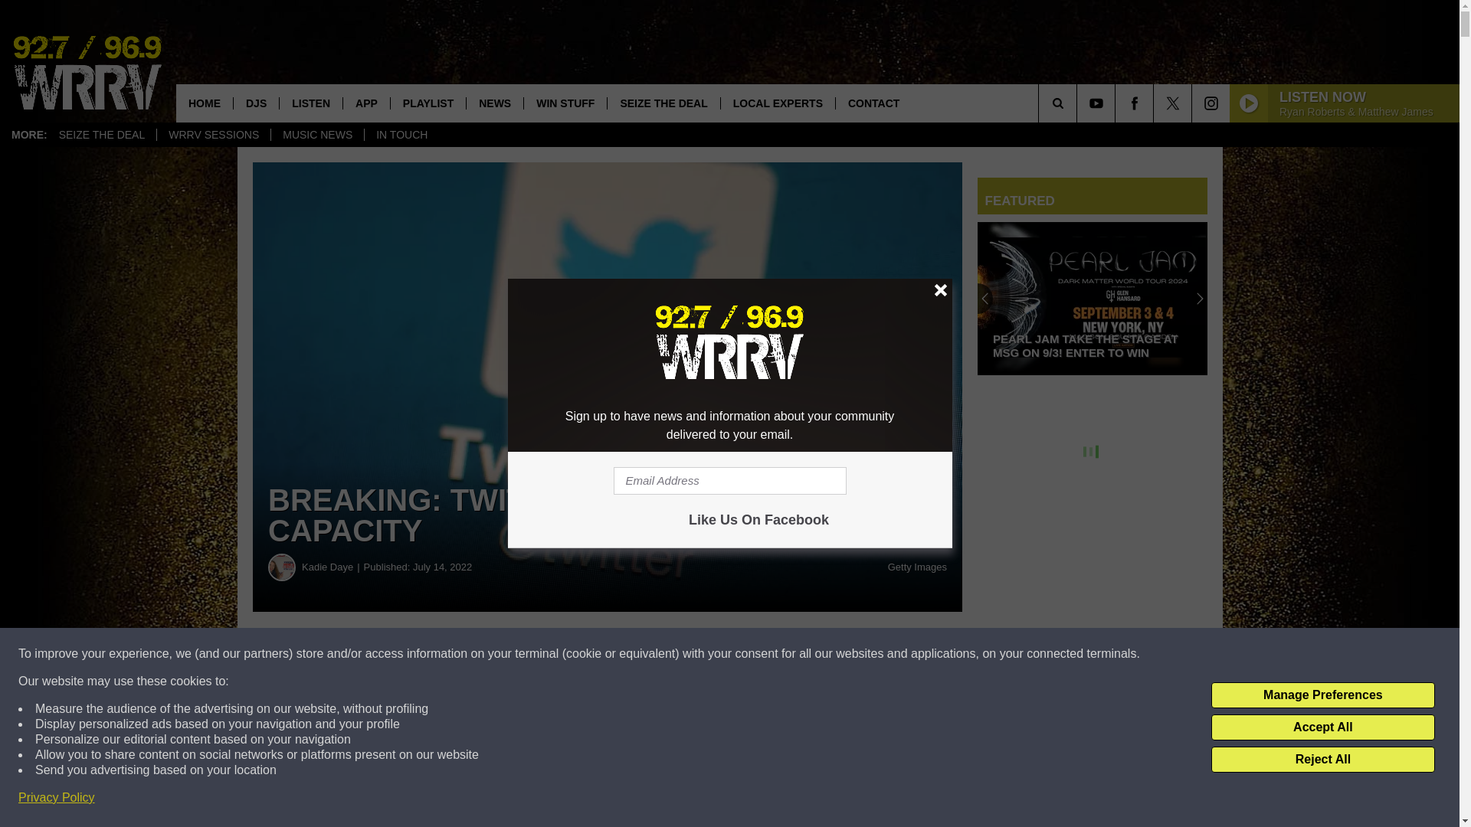  Describe the element at coordinates (1322, 760) in the screenshot. I see `Reject All` at that location.